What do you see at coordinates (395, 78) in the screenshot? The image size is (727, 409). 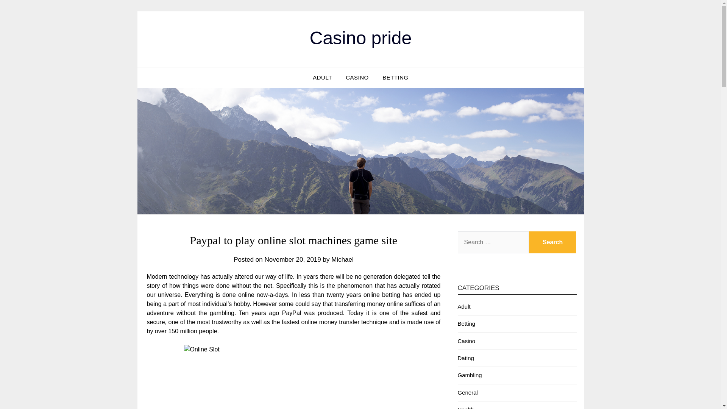 I see `BETTING` at bounding box center [395, 78].